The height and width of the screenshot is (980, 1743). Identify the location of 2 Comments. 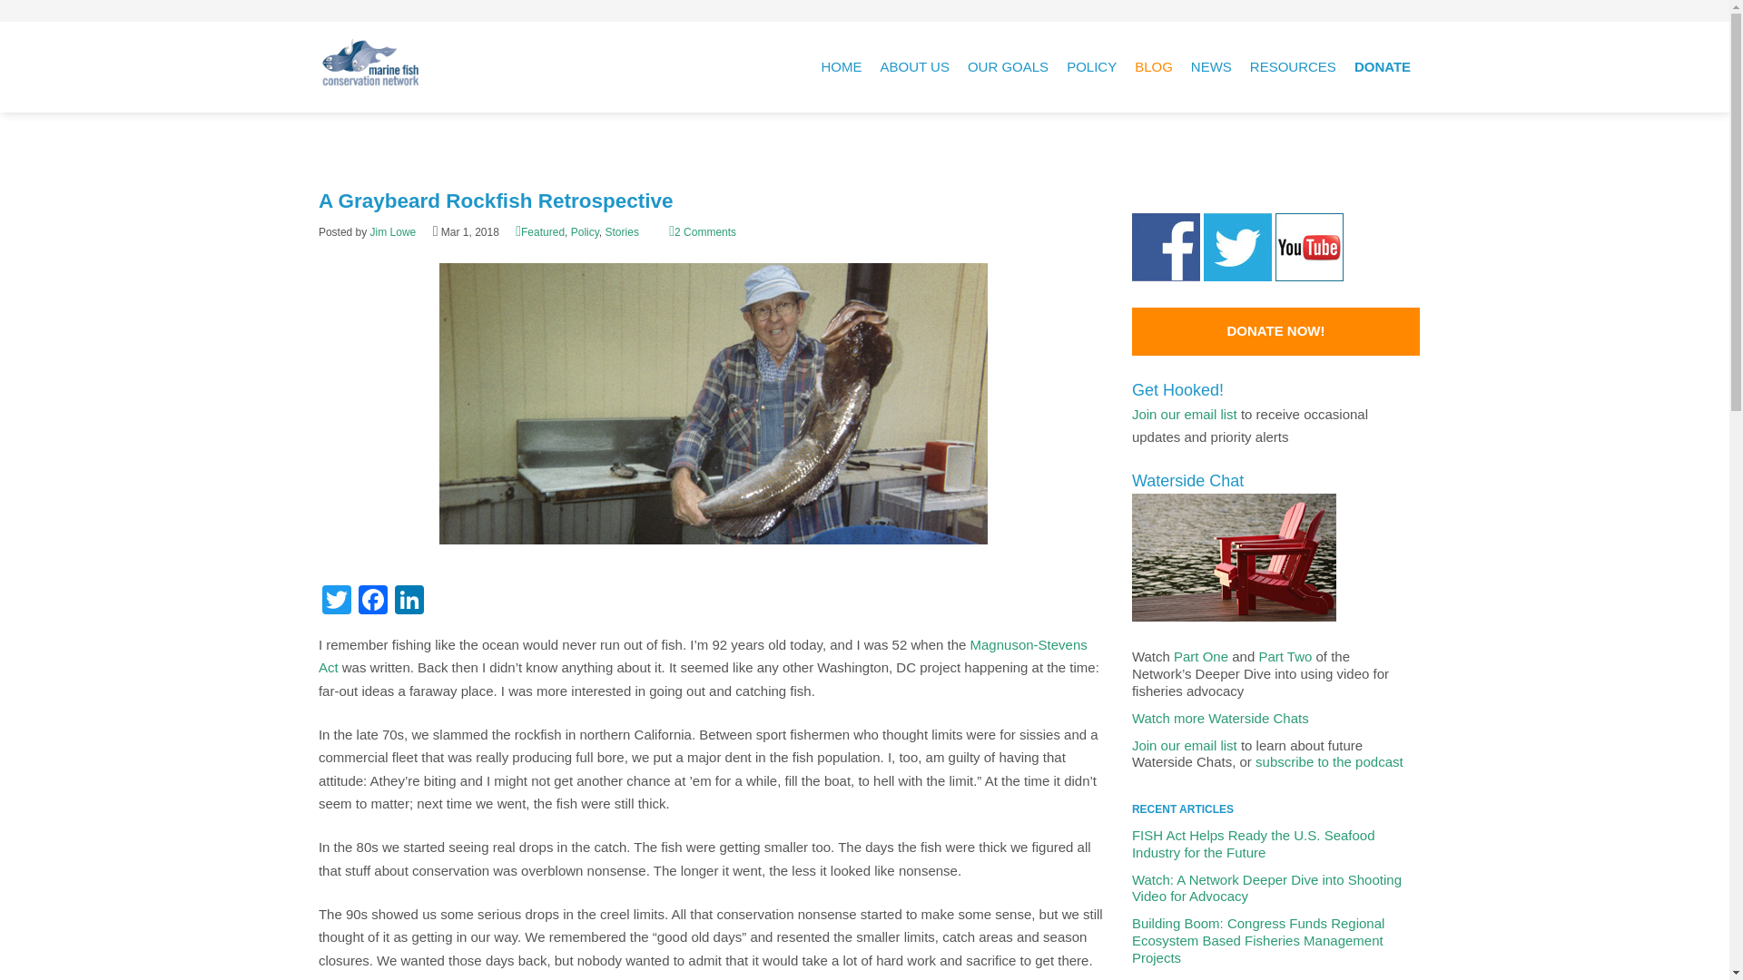
(703, 232).